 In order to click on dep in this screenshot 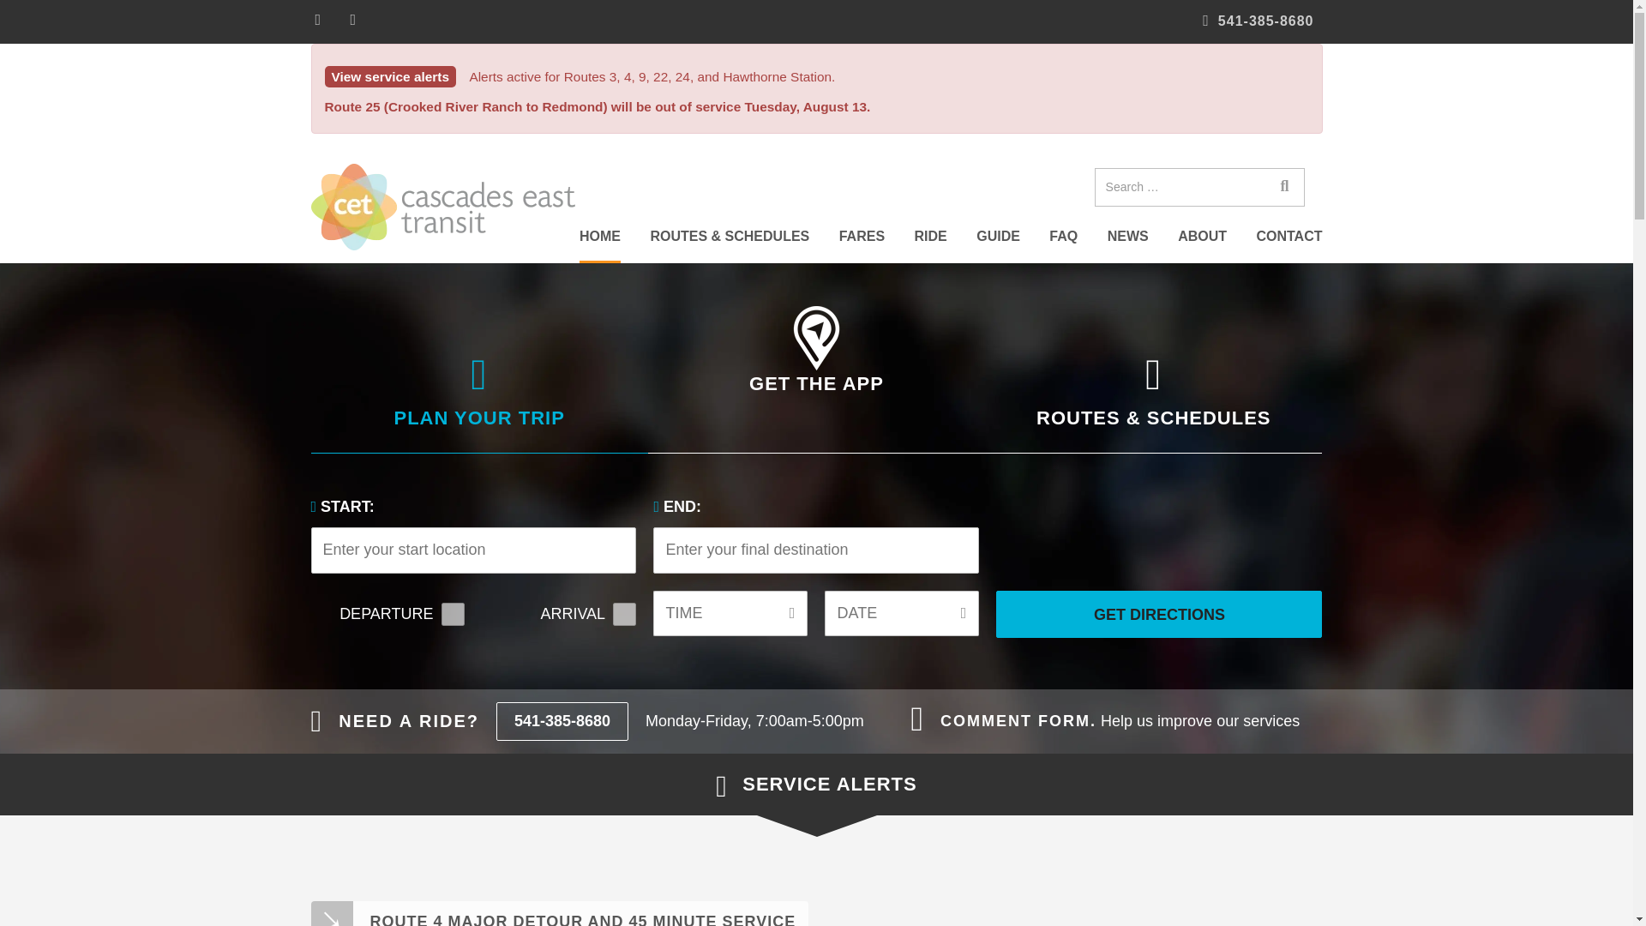, I will do `click(453, 614)`.